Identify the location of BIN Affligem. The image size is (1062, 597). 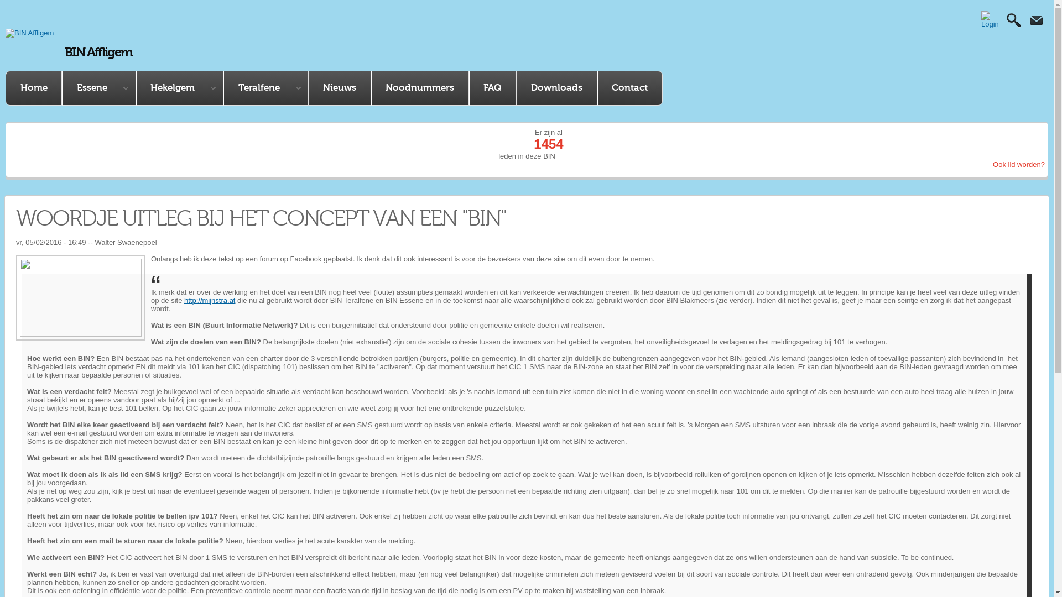
(30, 33).